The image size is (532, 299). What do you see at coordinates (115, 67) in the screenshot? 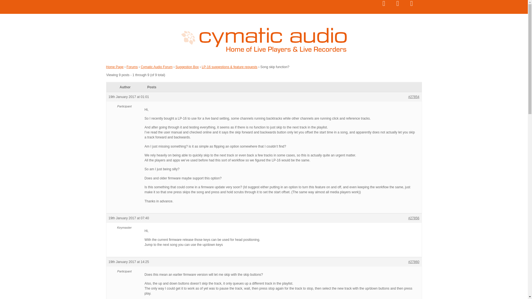
I see `Home Page` at bounding box center [115, 67].